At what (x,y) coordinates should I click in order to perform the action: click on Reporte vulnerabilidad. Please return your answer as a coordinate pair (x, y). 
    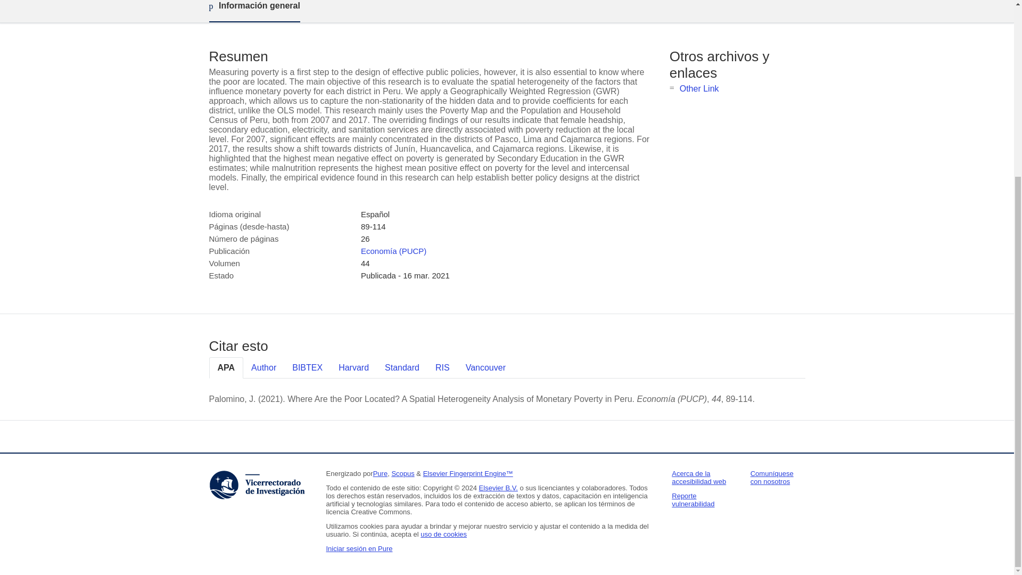
    Looking at the image, I should click on (693, 499).